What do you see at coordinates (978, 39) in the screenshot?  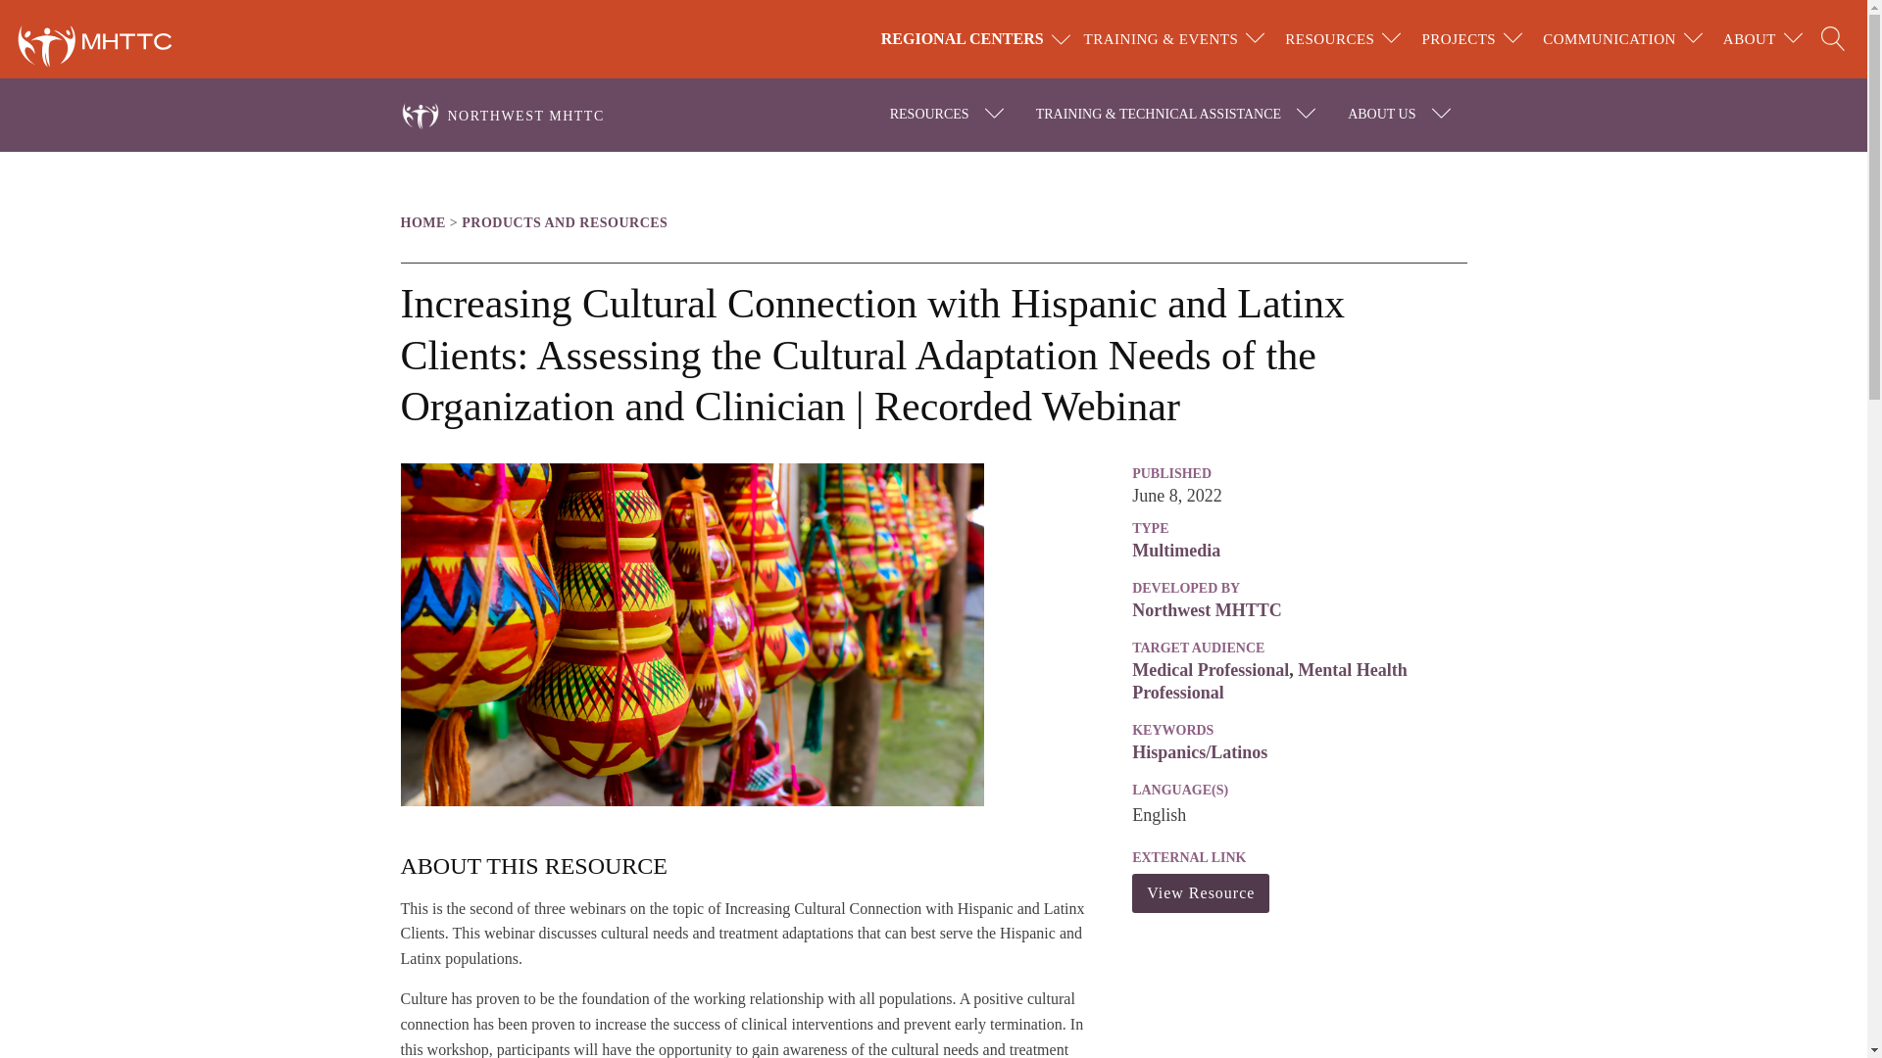 I see `REGIONAL CENTERS` at bounding box center [978, 39].